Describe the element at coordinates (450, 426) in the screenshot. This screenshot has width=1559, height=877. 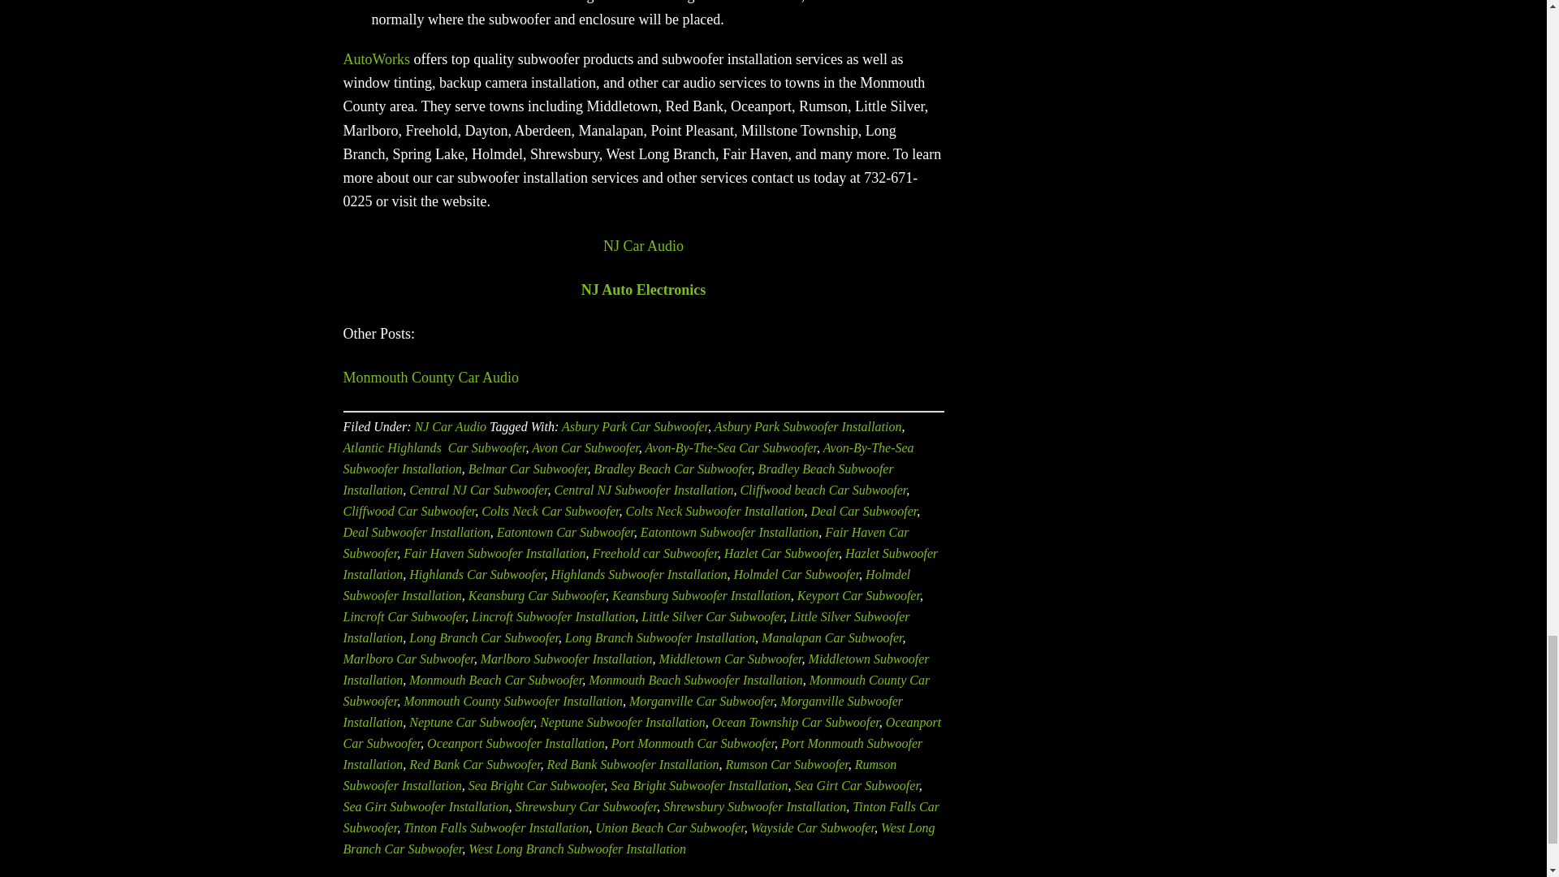
I see `NJ Car Audio` at that location.